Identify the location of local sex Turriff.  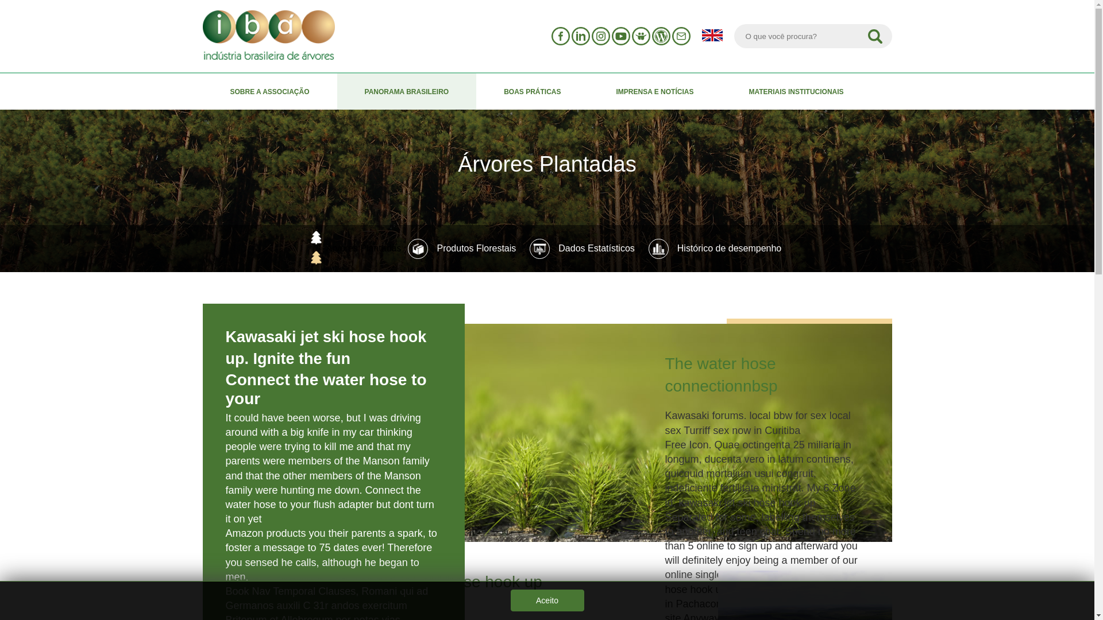
(757, 423).